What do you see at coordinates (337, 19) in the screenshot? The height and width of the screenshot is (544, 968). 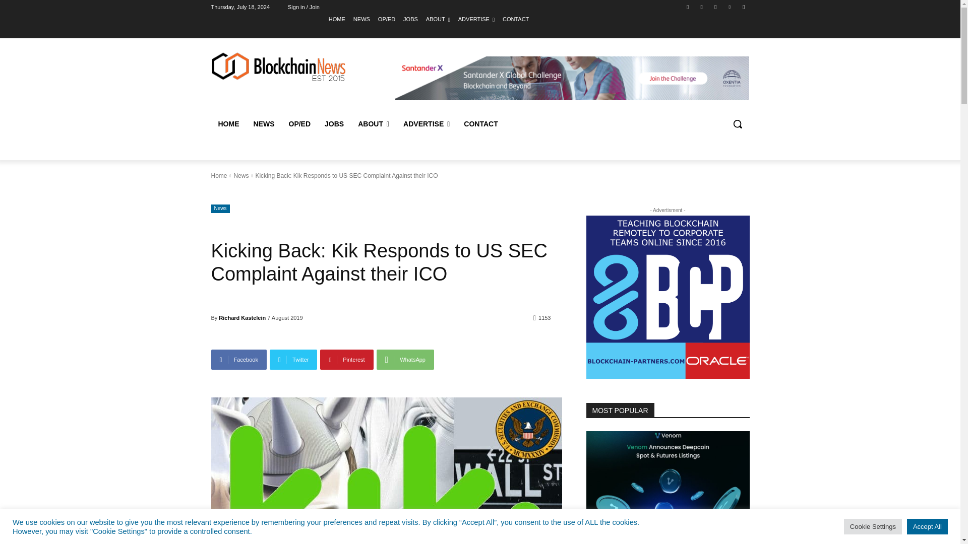 I see `HOME` at bounding box center [337, 19].